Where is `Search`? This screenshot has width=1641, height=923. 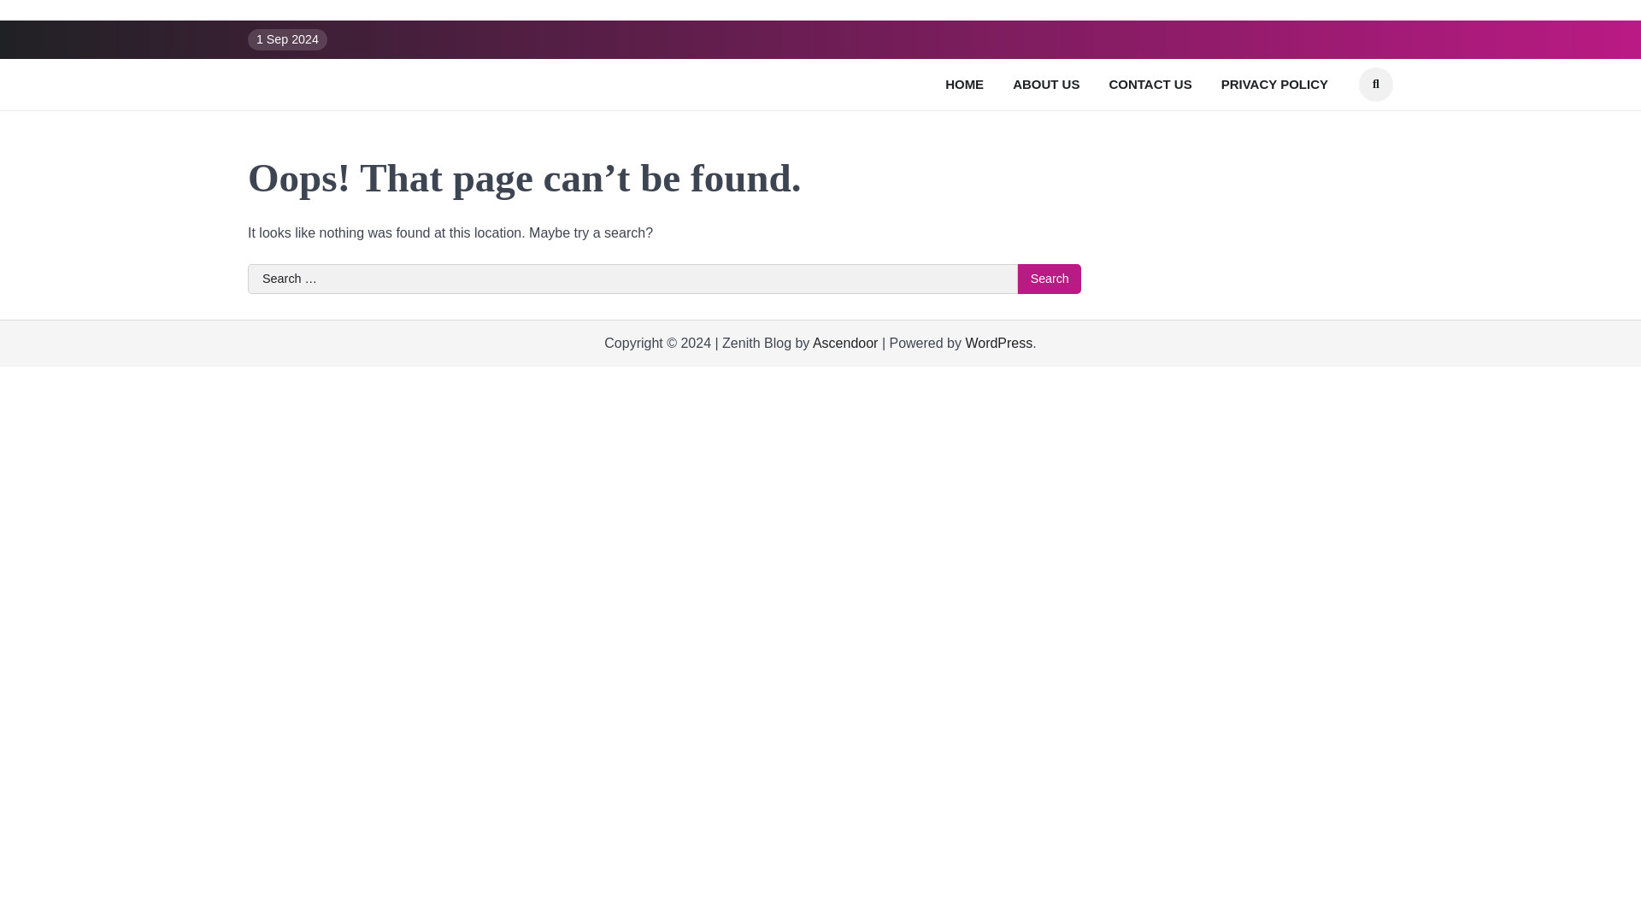 Search is located at coordinates (1376, 84).